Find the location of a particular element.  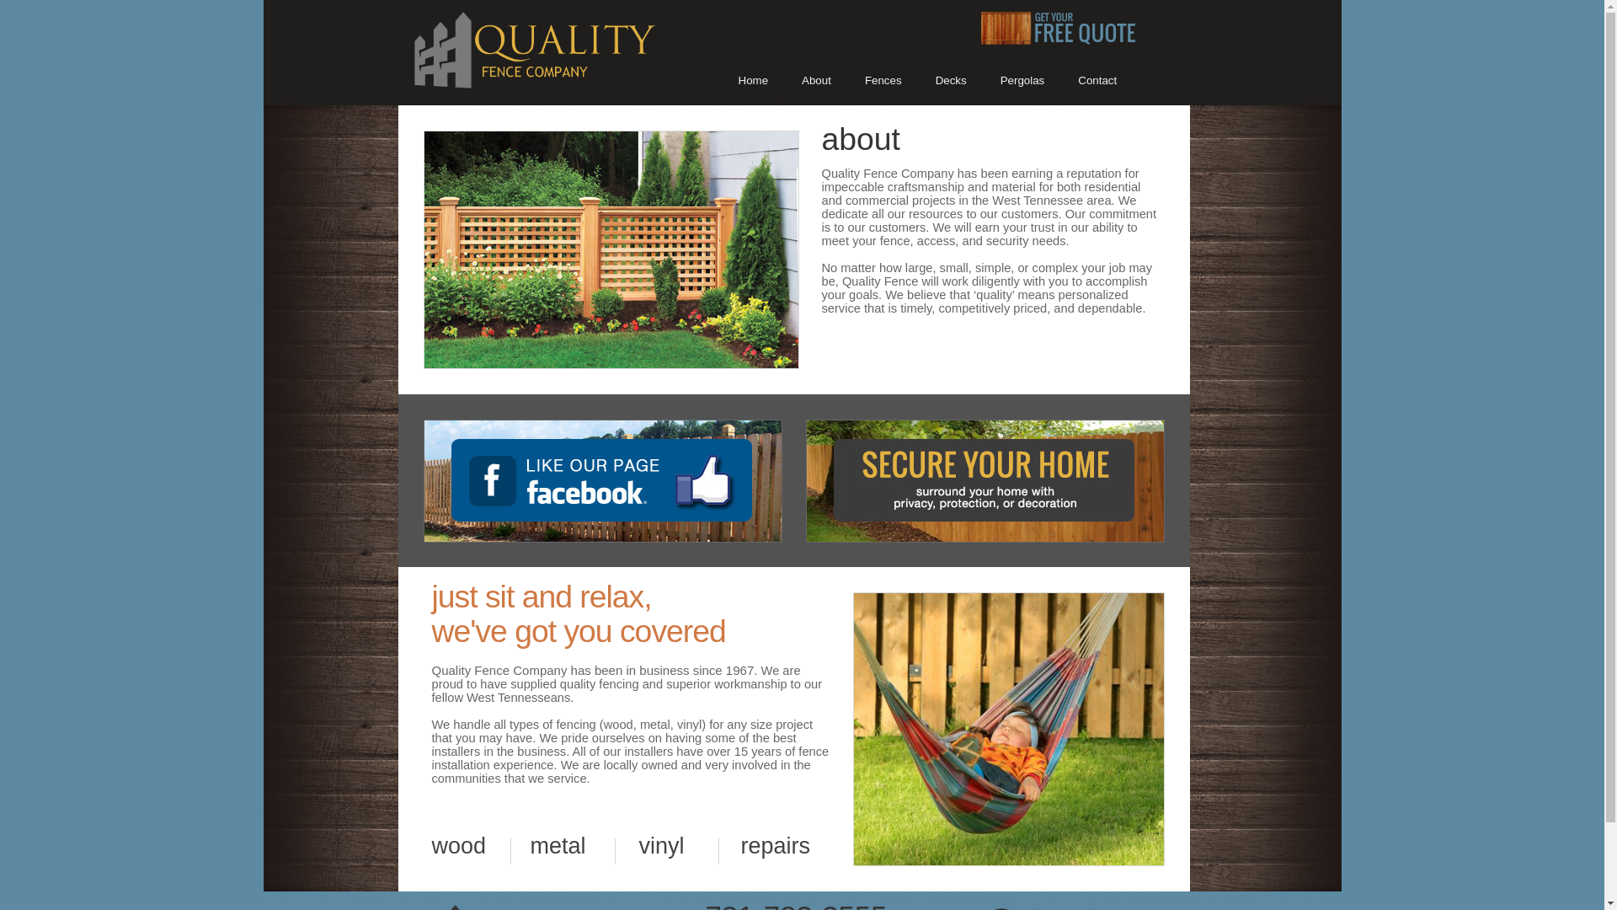

Decks is located at coordinates (955, 81).